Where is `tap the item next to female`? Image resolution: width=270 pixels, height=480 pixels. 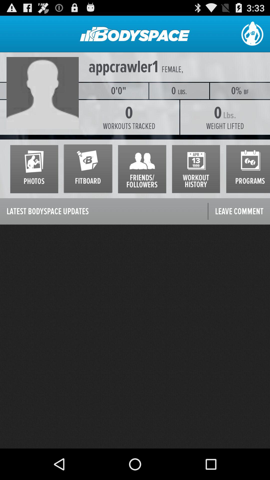
tap the item next to female is located at coordinates (123, 67).